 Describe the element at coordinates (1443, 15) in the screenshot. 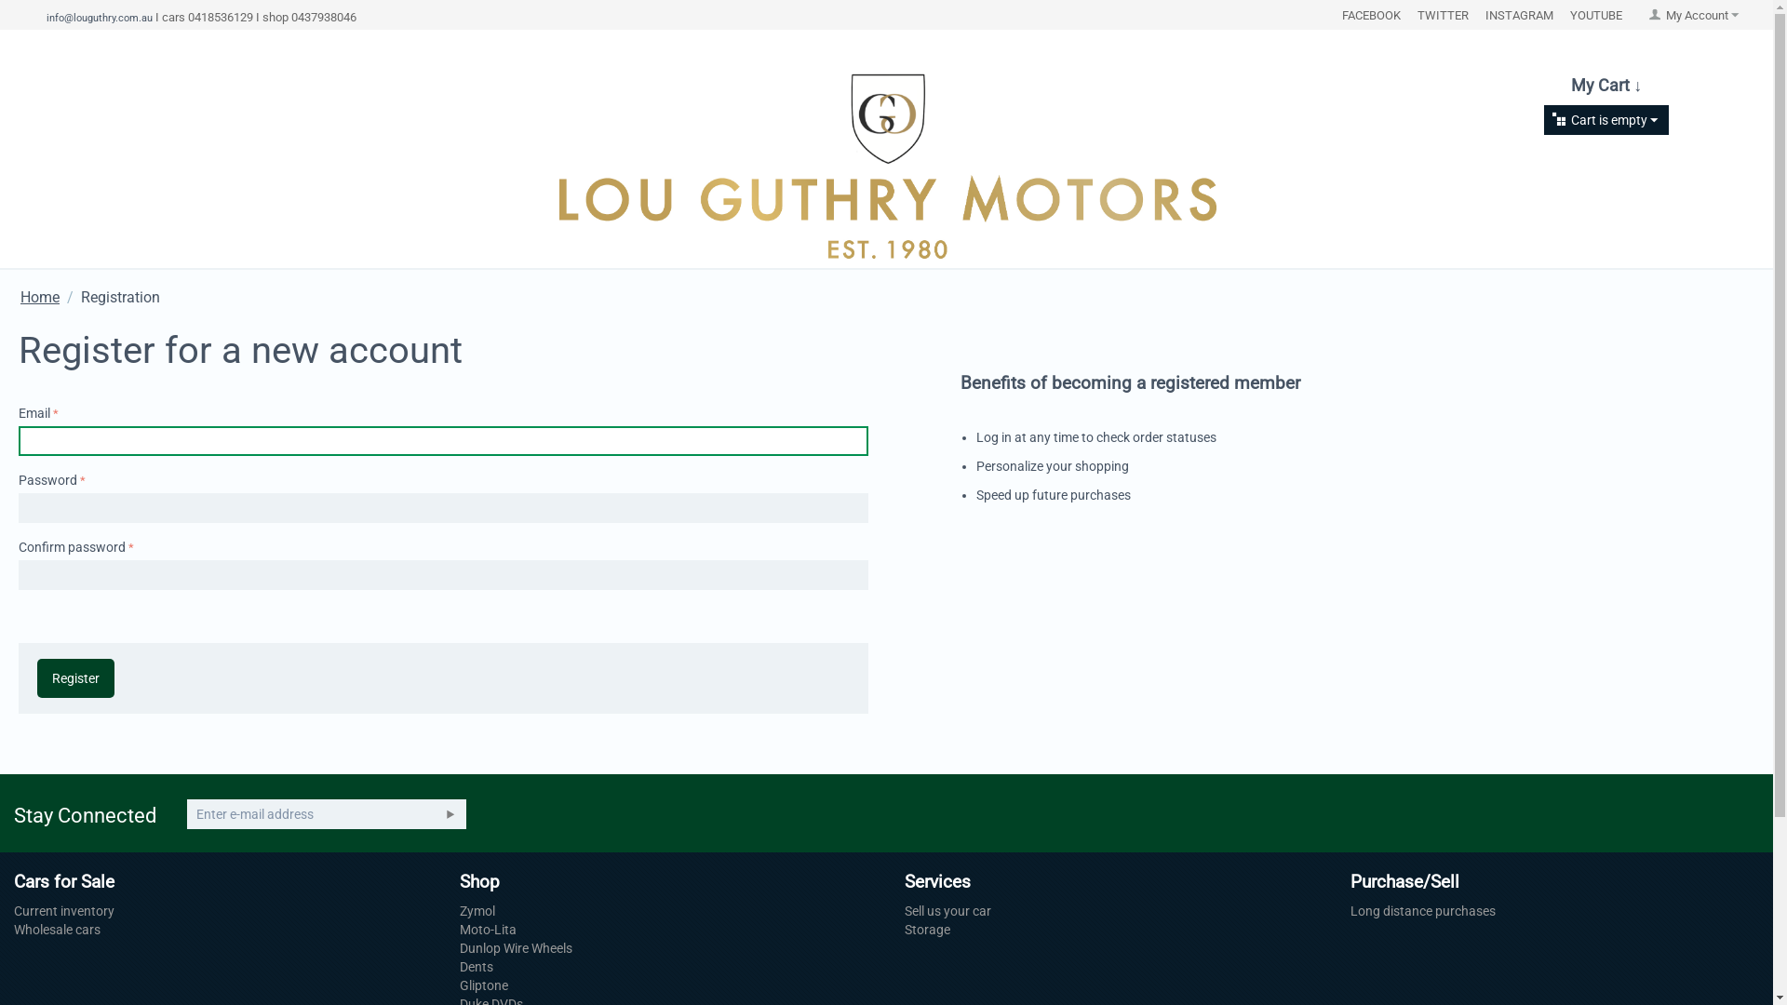

I see `TWITTER` at that location.